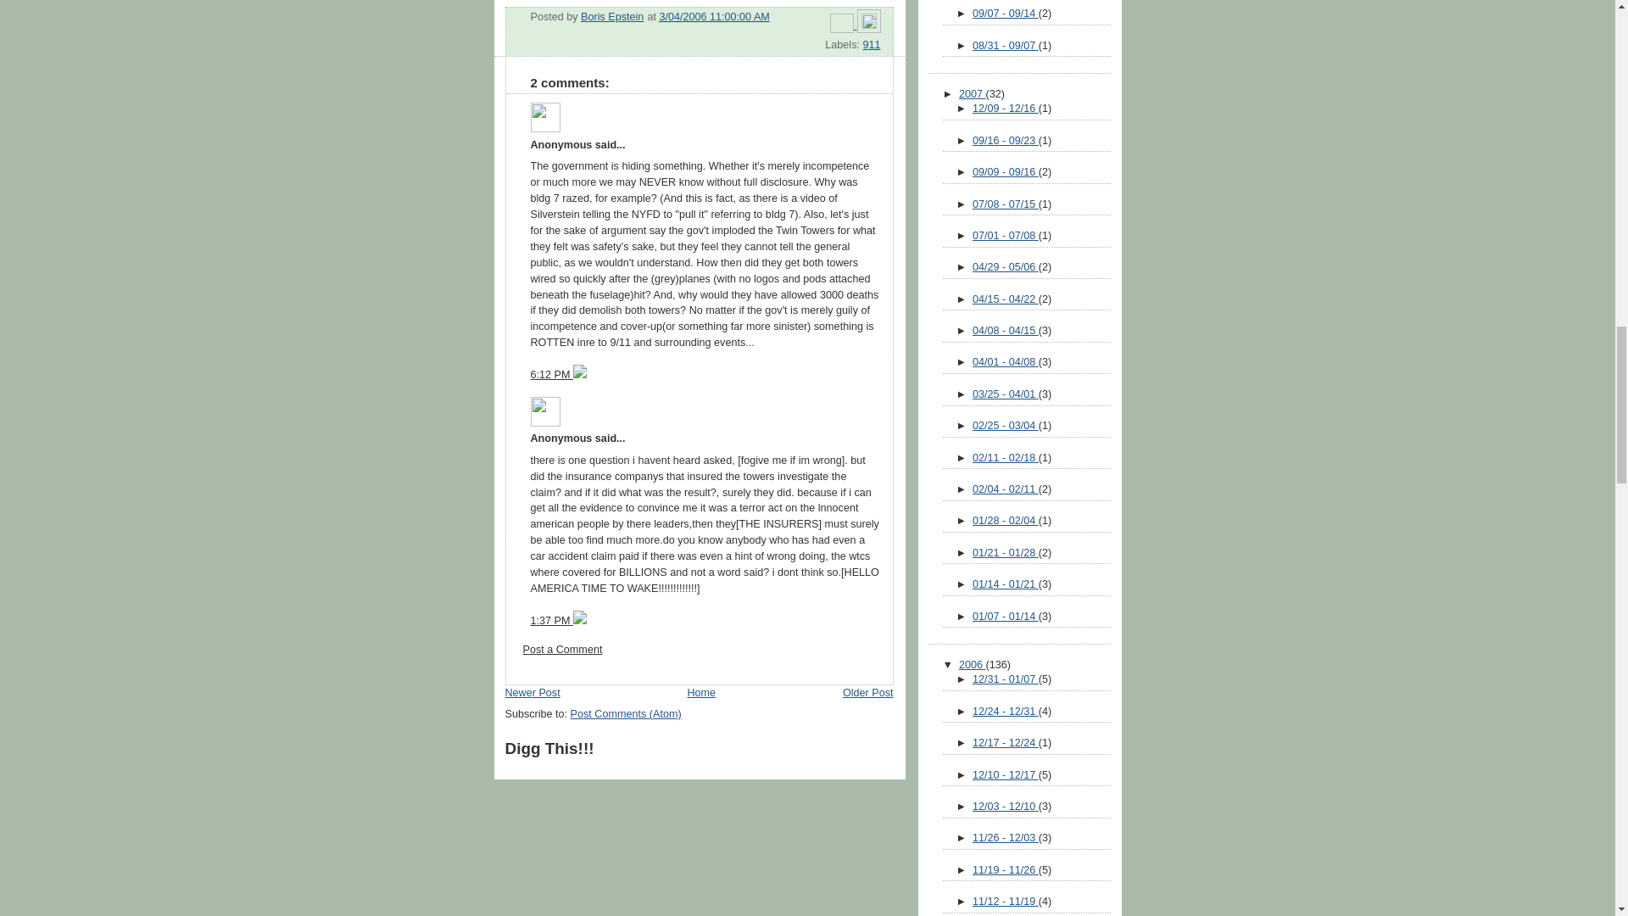  Describe the element at coordinates (544, 411) in the screenshot. I see `Anonymous` at that location.